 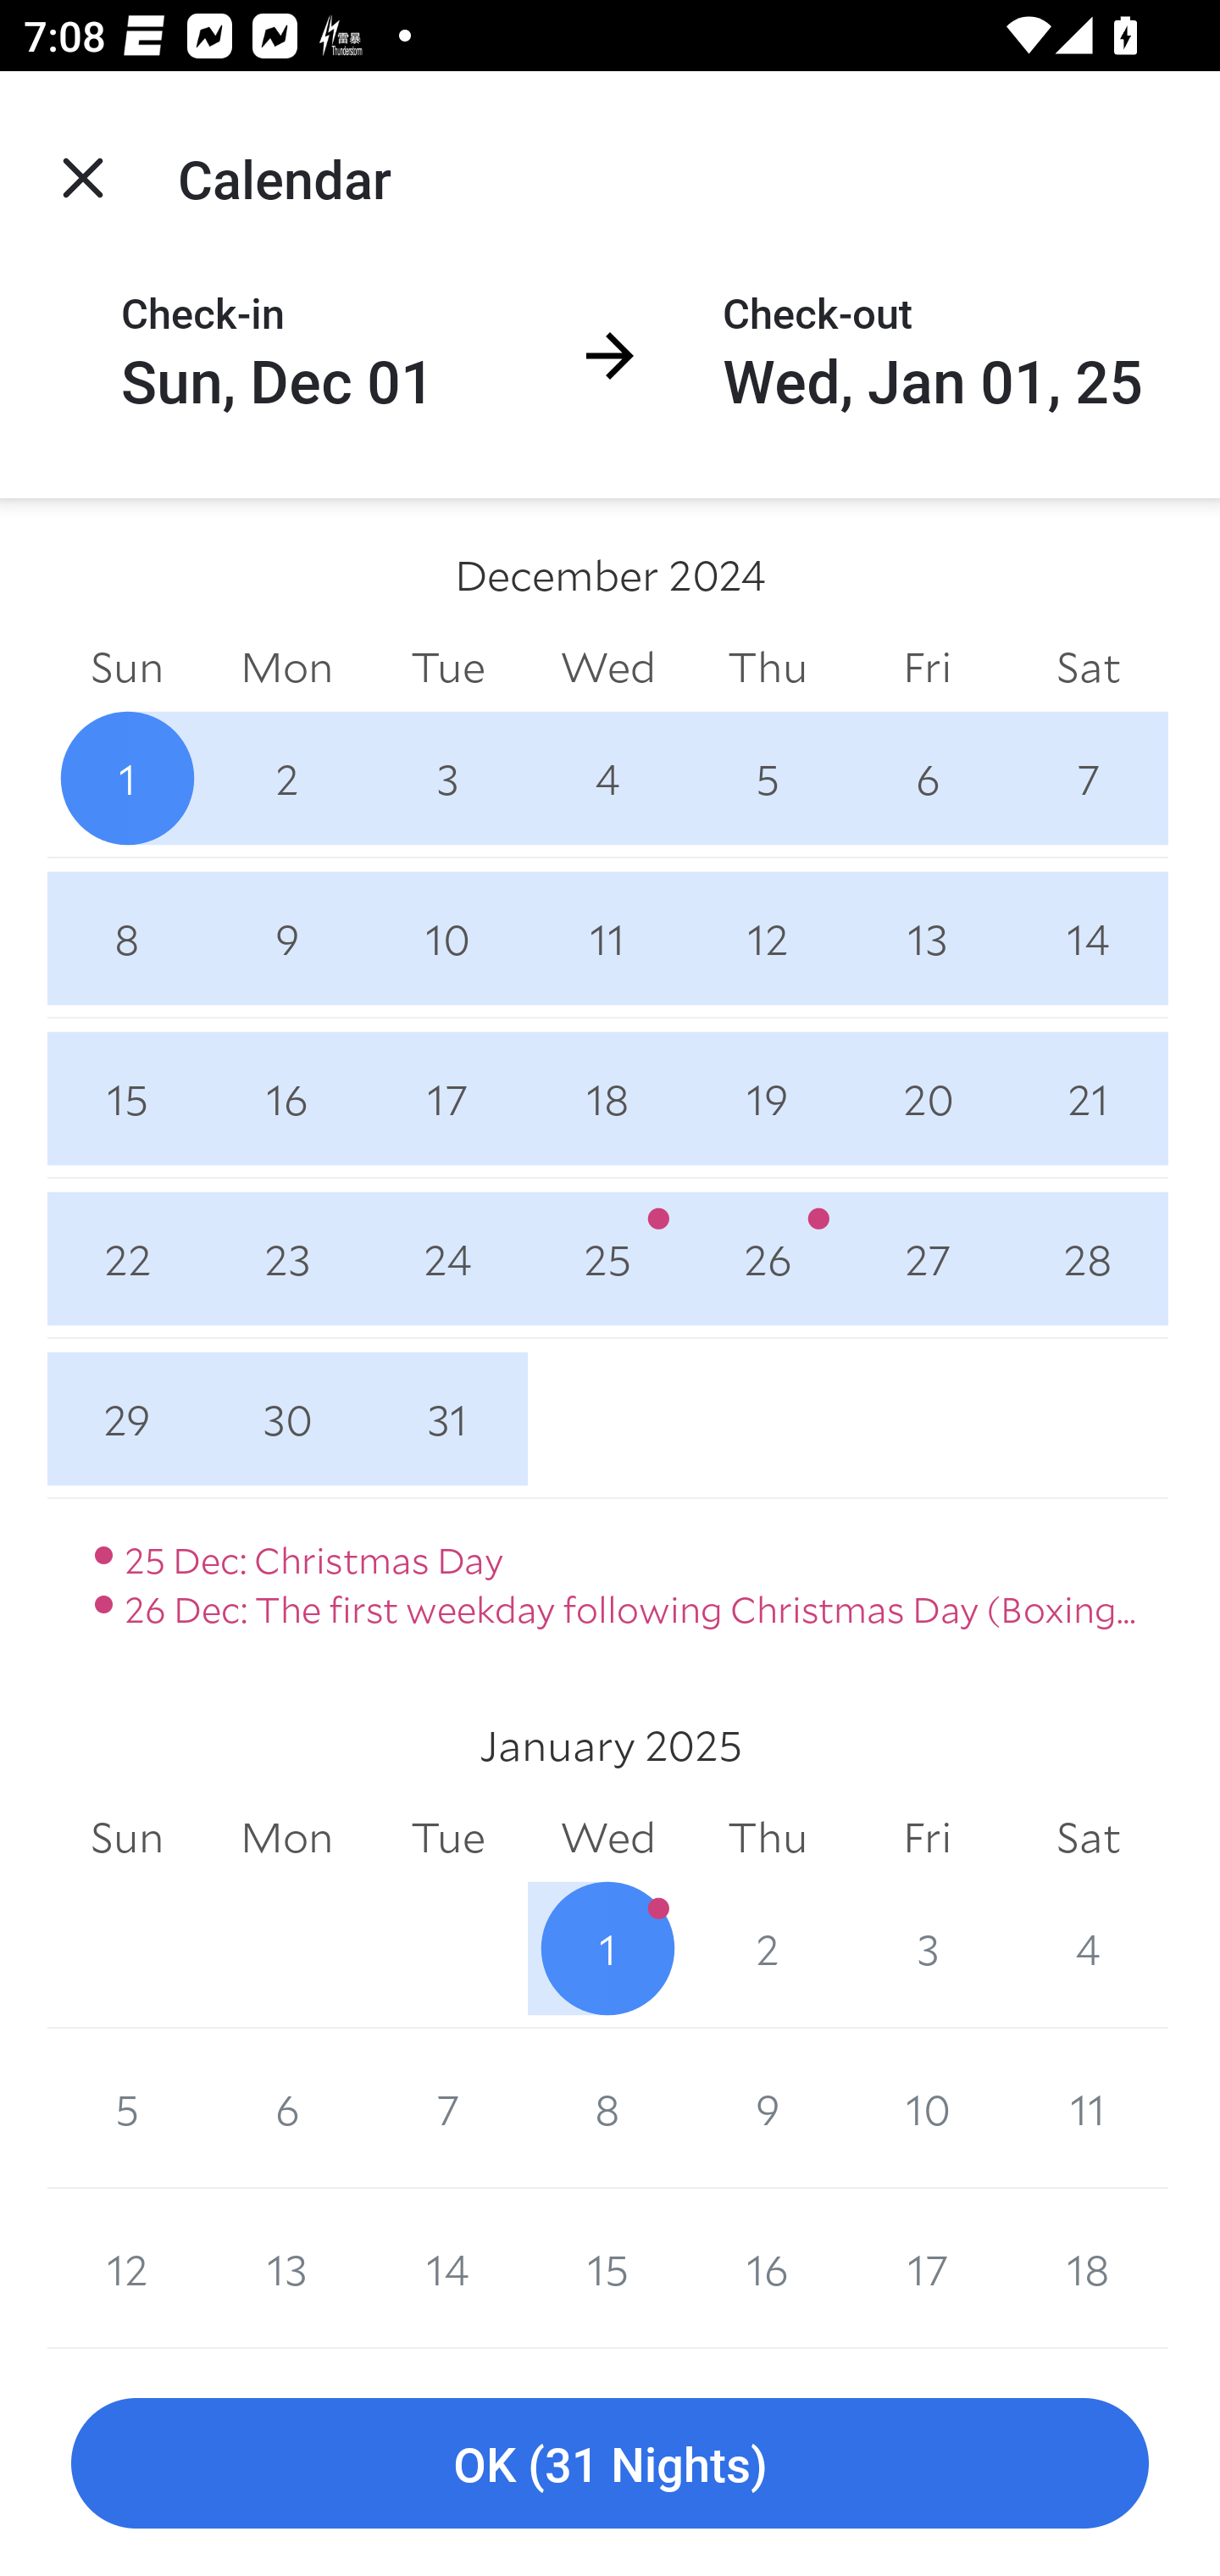 I want to click on 25 25 December 2024, so click(x=608, y=1259).